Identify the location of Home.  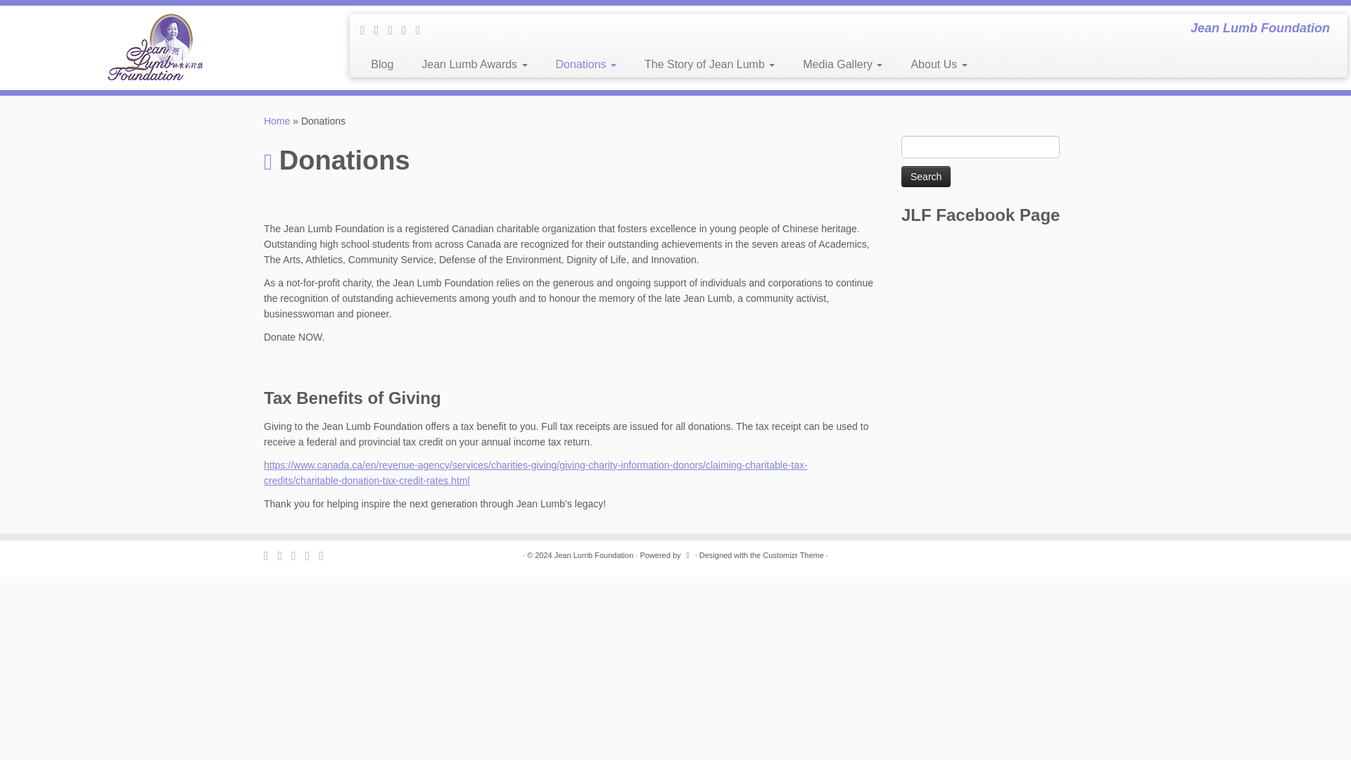
(277, 121).